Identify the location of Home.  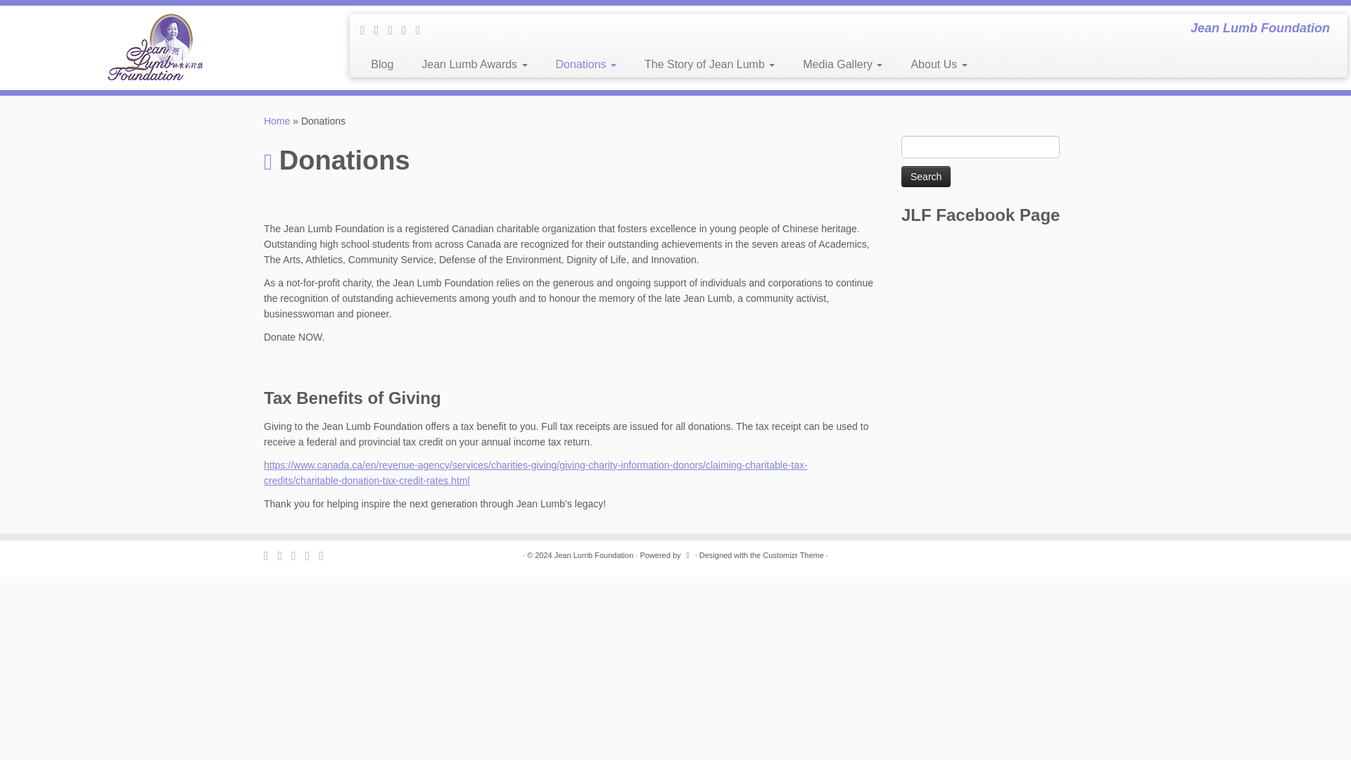
(277, 121).